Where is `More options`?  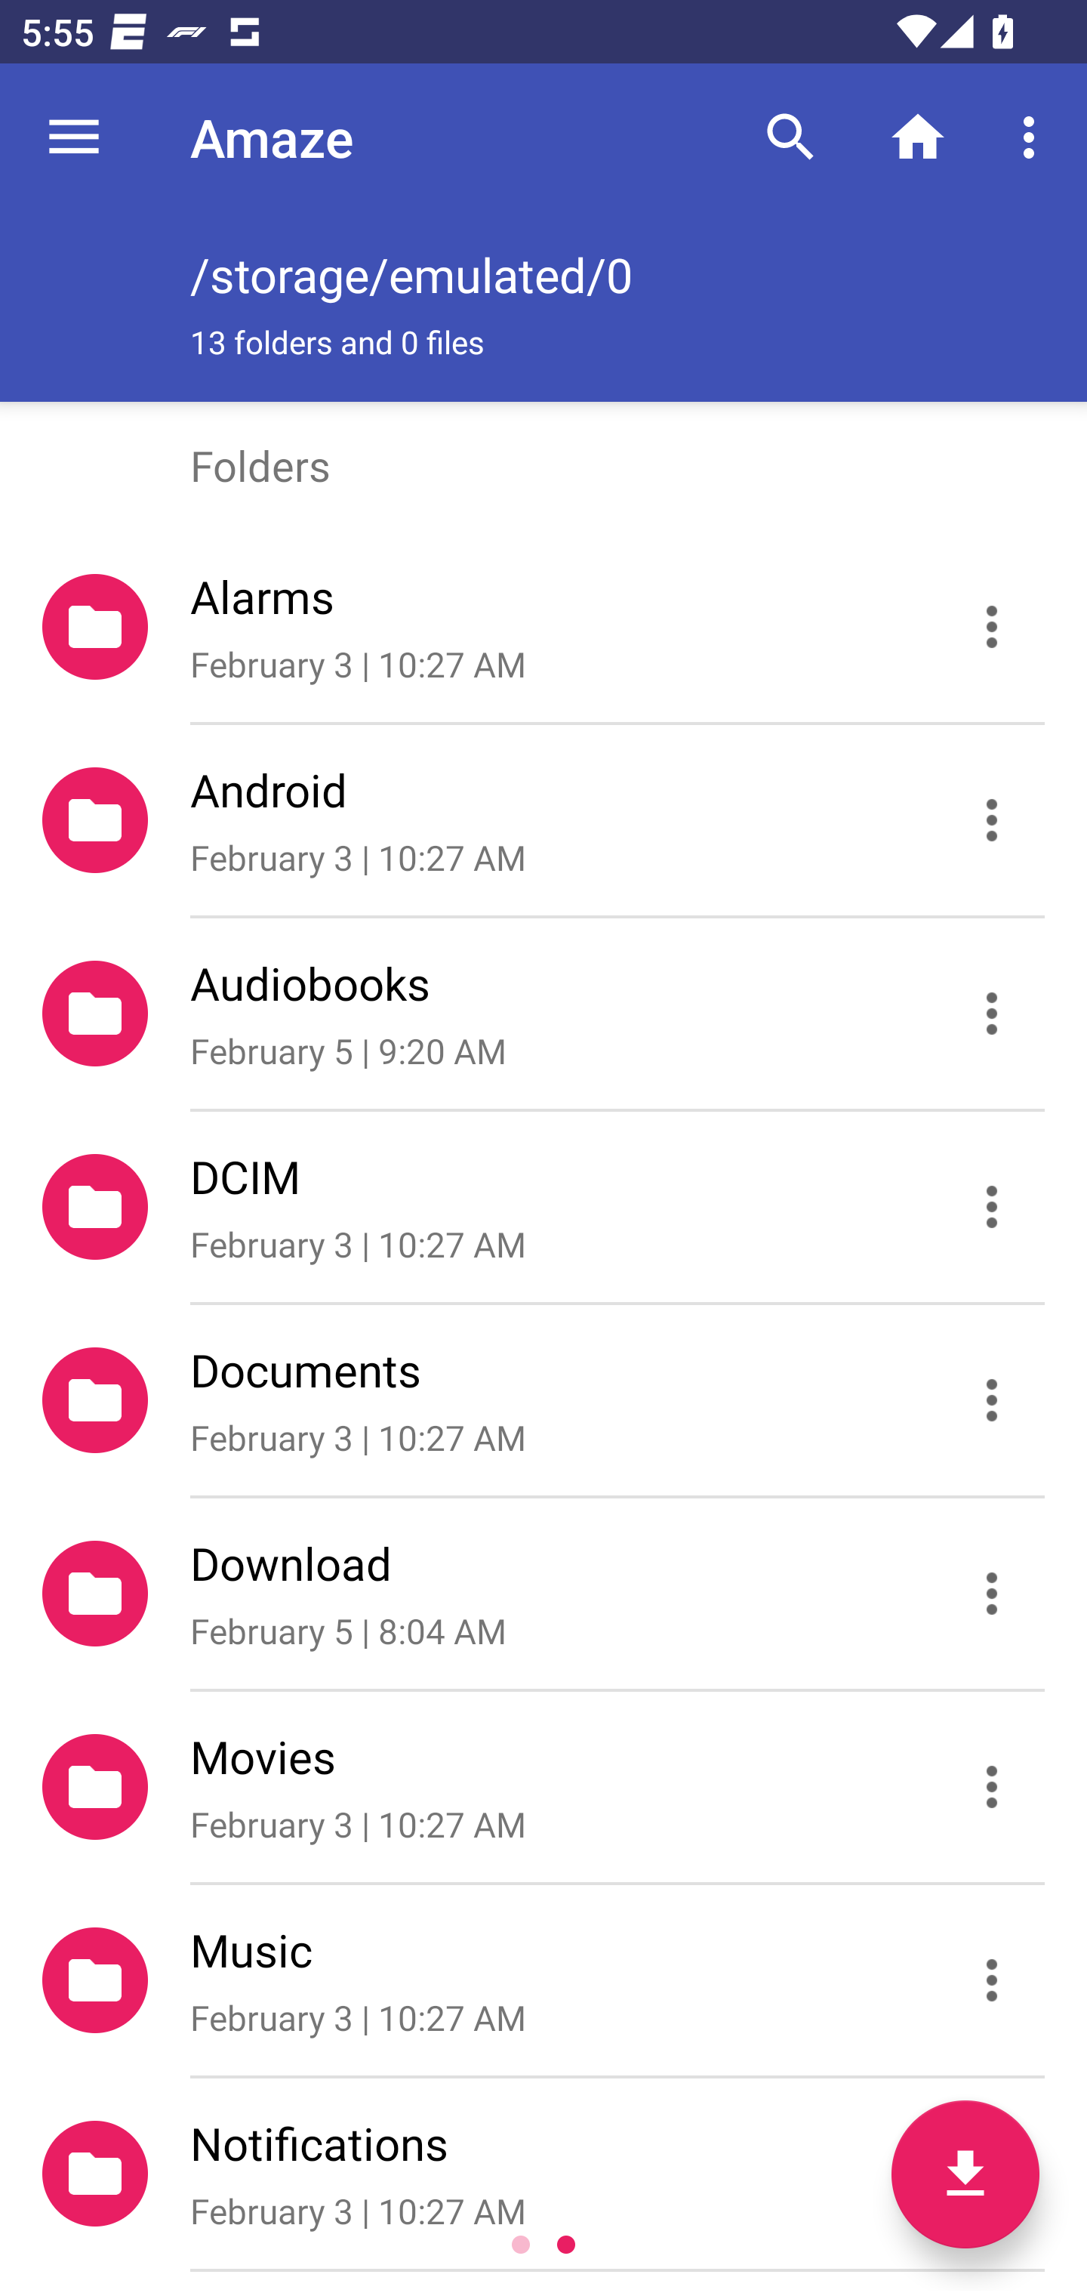 More options is located at coordinates (1034, 137).